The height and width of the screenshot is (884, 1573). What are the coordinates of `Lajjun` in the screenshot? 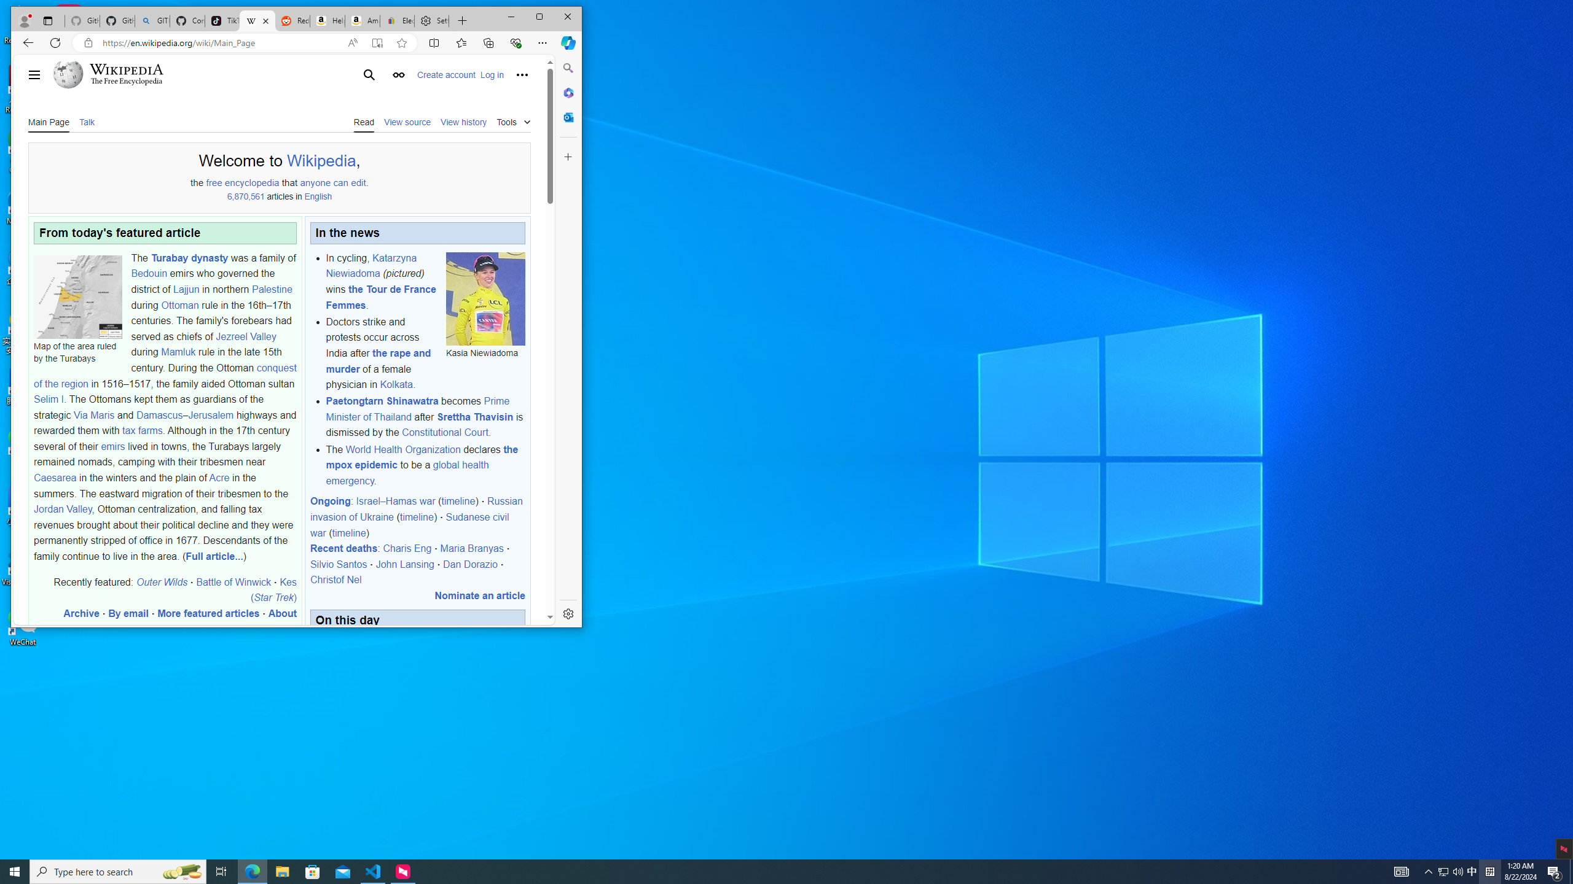 It's located at (186, 289).